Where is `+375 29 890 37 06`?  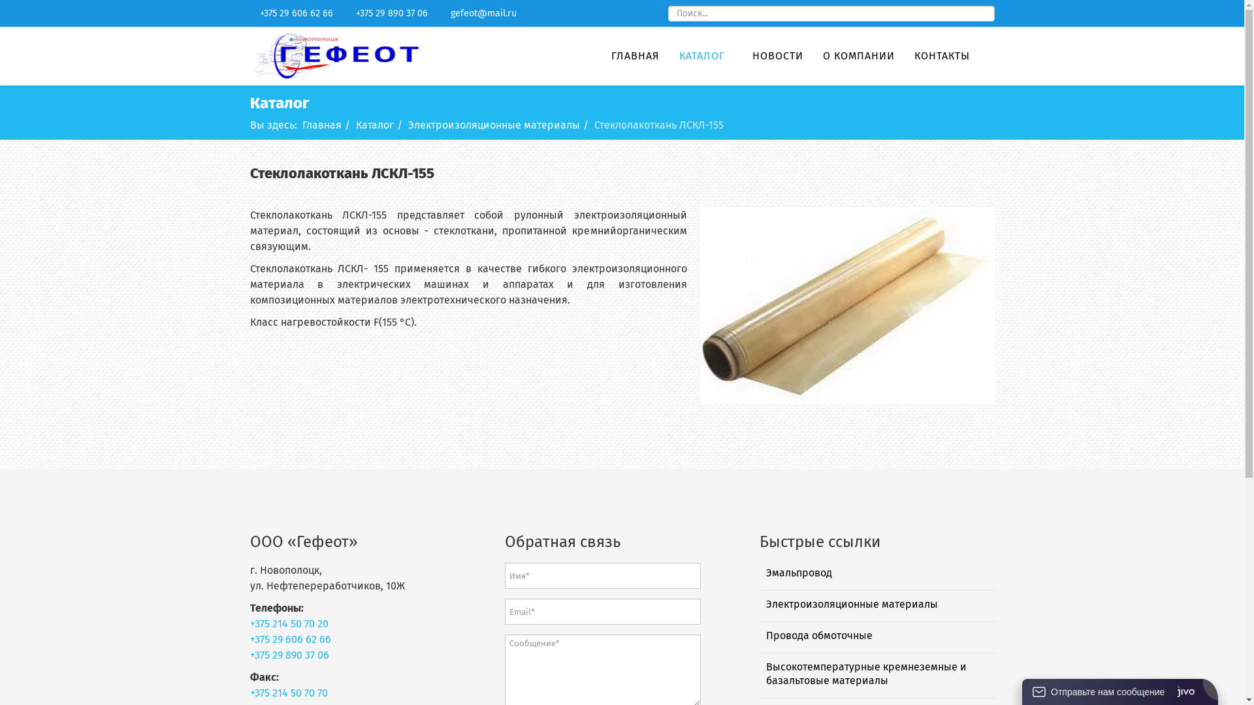 +375 29 890 37 06 is located at coordinates (289, 655).